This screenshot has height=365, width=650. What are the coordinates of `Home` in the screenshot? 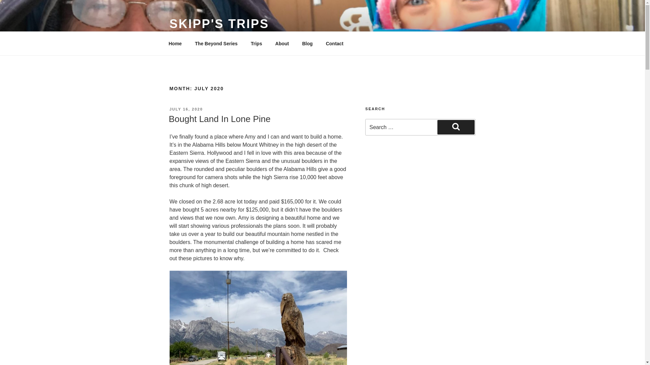 It's located at (175, 43).